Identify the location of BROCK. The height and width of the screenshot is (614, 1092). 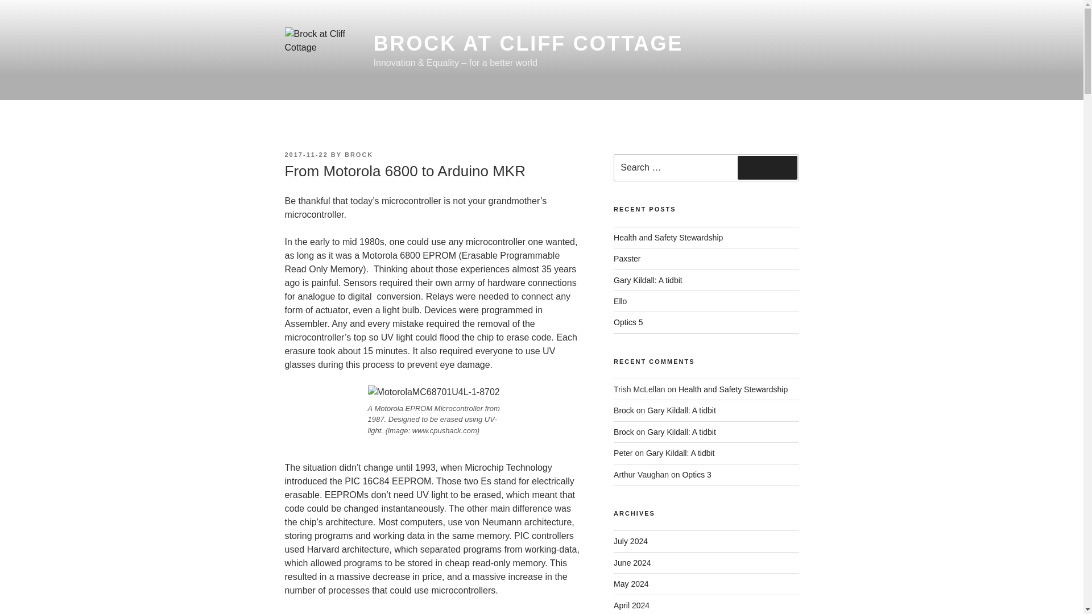
(359, 154).